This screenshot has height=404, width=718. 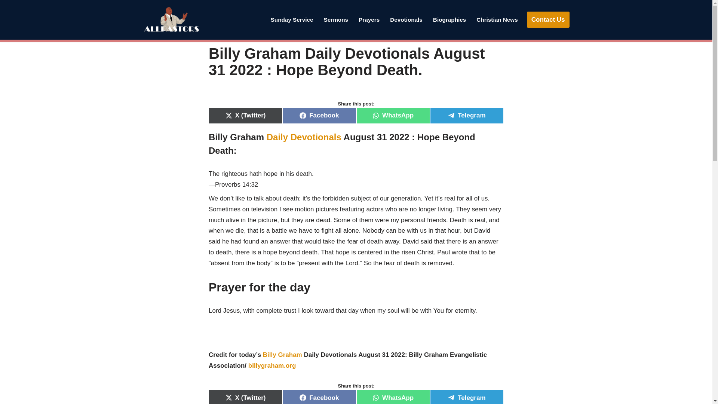 What do you see at coordinates (393, 397) in the screenshot?
I see `WhatsApp` at bounding box center [393, 397].